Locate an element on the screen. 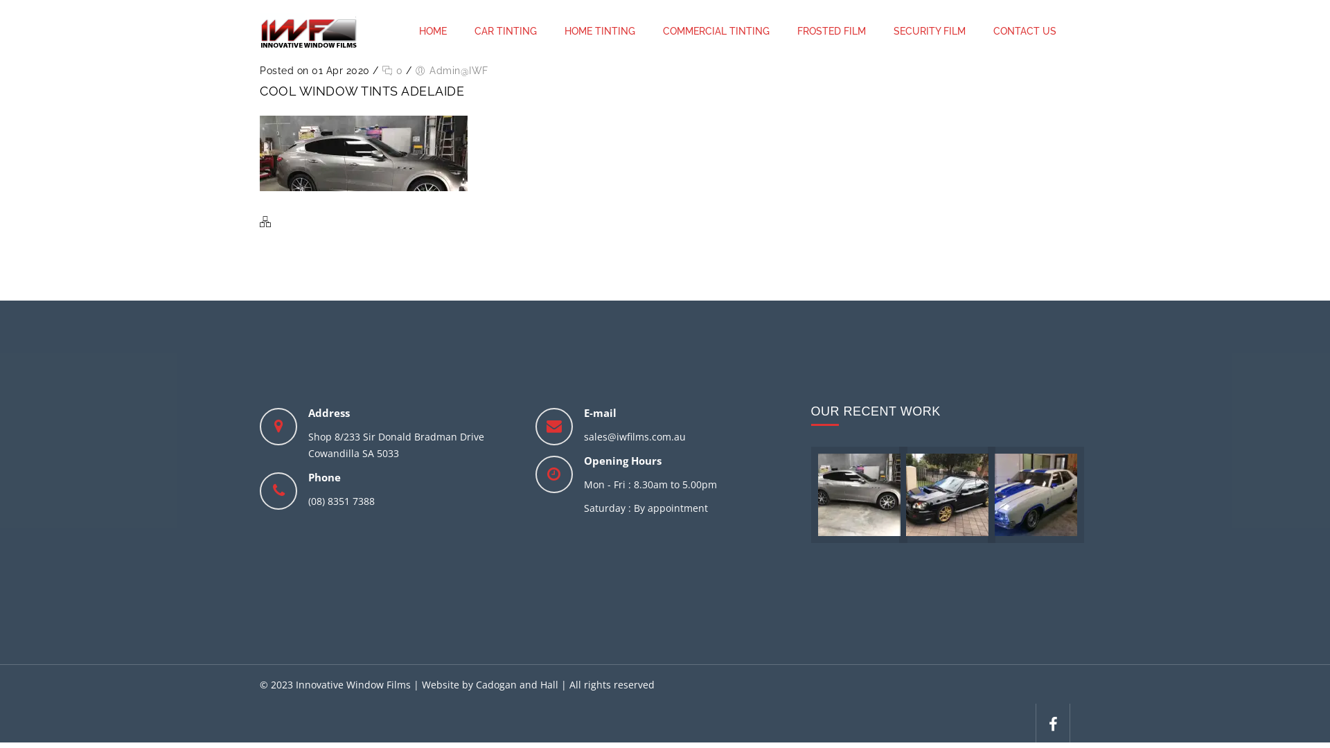 The image size is (1330, 748). COMMERCIAL TINTING is located at coordinates (716, 31).